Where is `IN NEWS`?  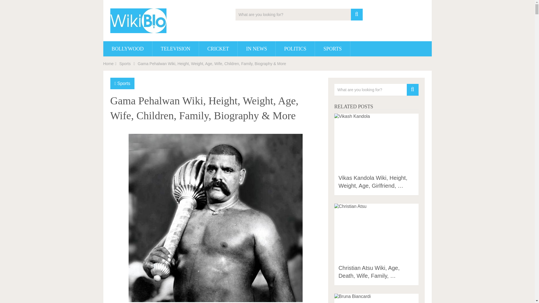
IN NEWS is located at coordinates (257, 49).